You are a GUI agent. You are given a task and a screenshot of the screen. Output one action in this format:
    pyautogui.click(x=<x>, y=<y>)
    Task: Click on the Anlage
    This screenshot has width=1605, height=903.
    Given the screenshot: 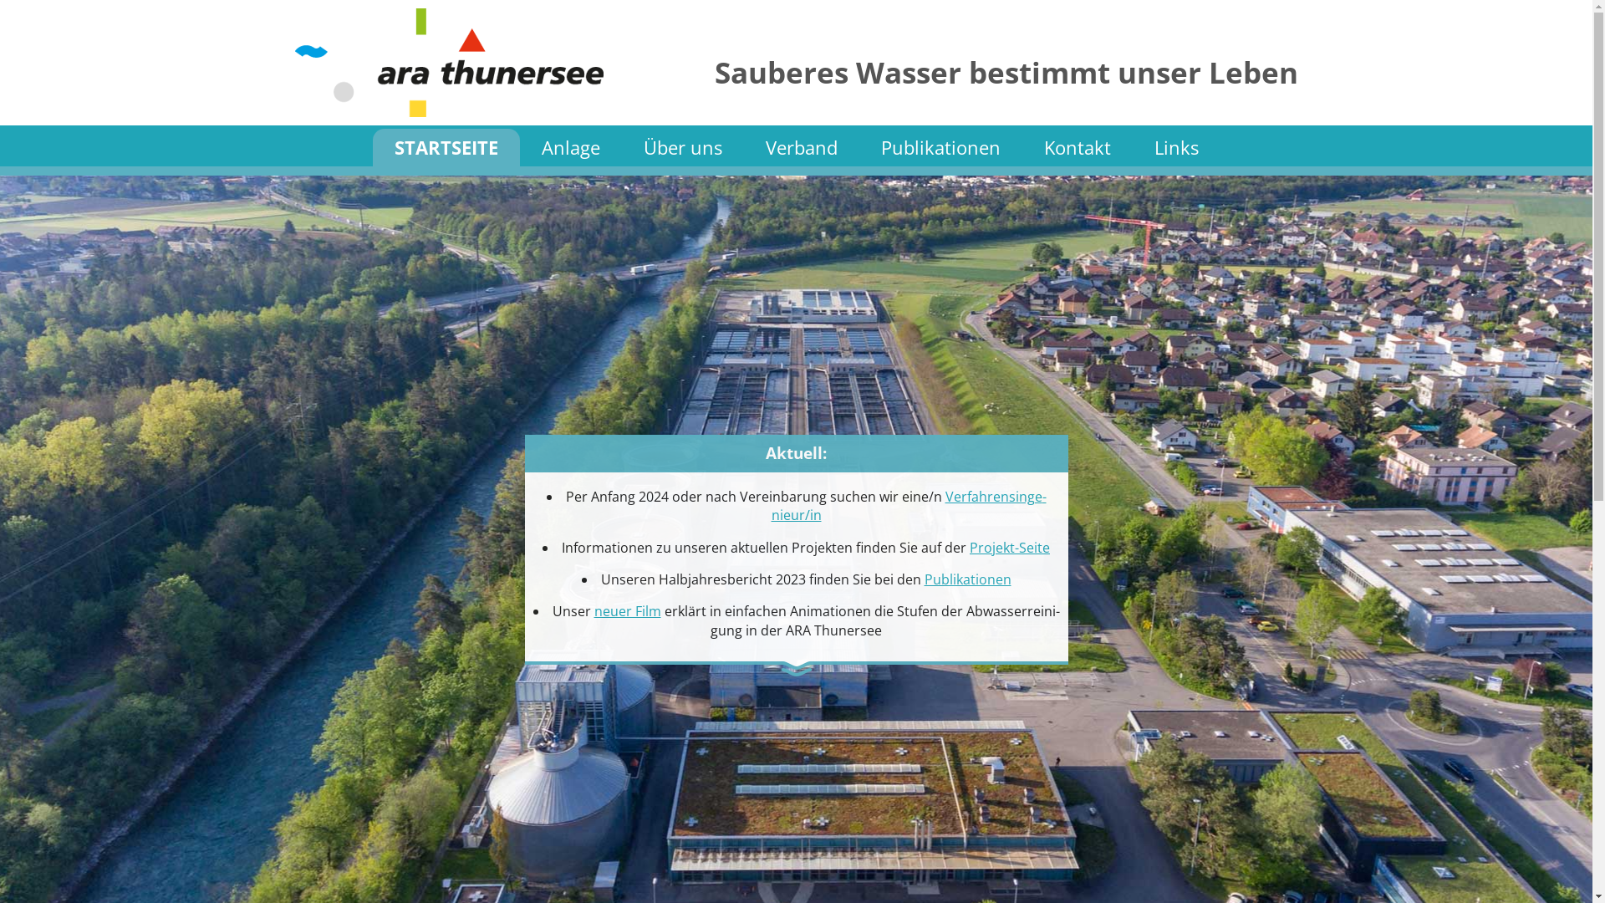 What is the action you would take?
    pyautogui.click(x=571, y=148)
    